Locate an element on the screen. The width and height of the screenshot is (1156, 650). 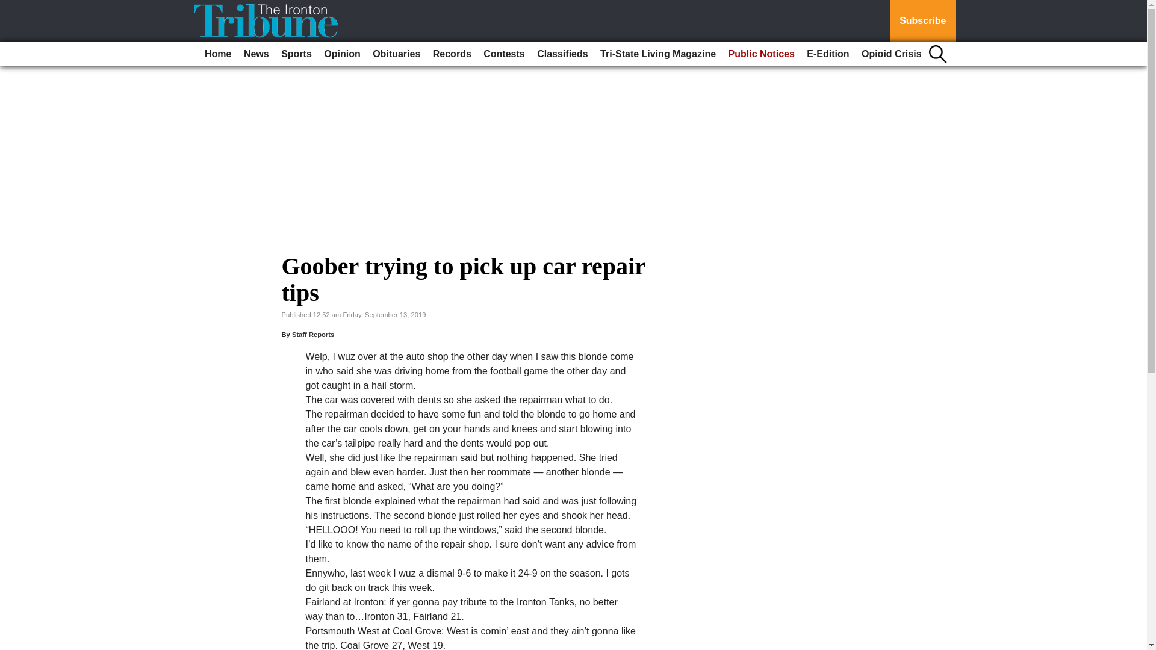
Sports is located at coordinates (296, 54).